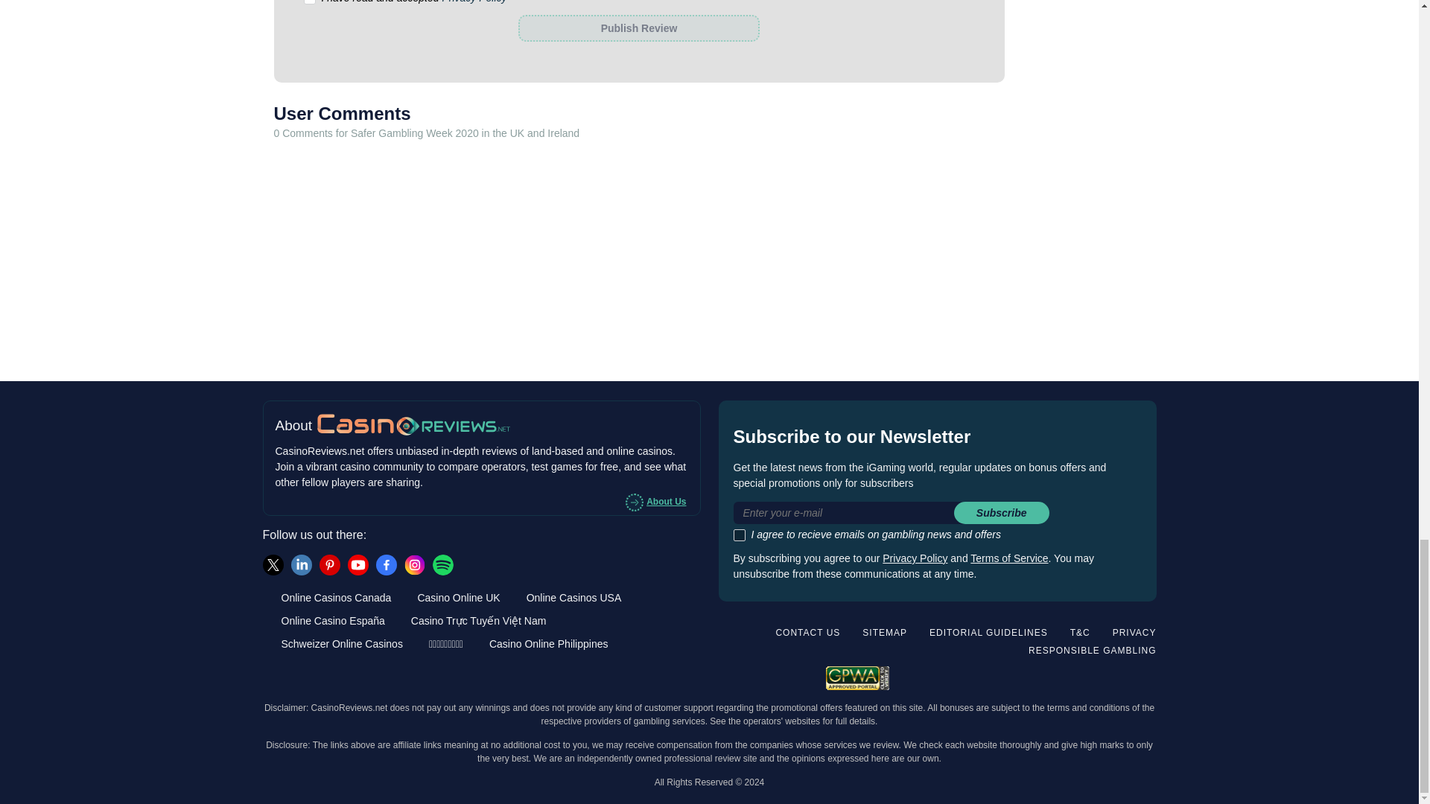  I want to click on Subscribe, so click(1001, 512).